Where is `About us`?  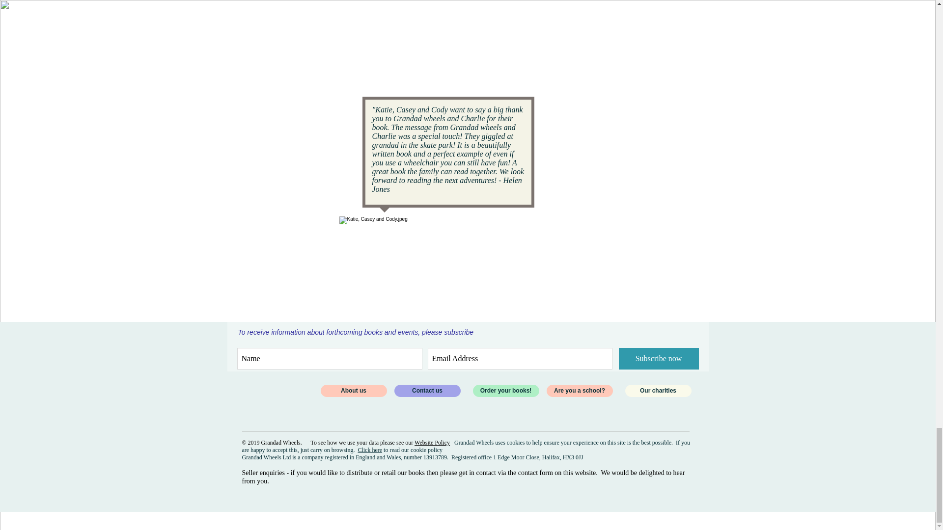 About us is located at coordinates (354, 391).